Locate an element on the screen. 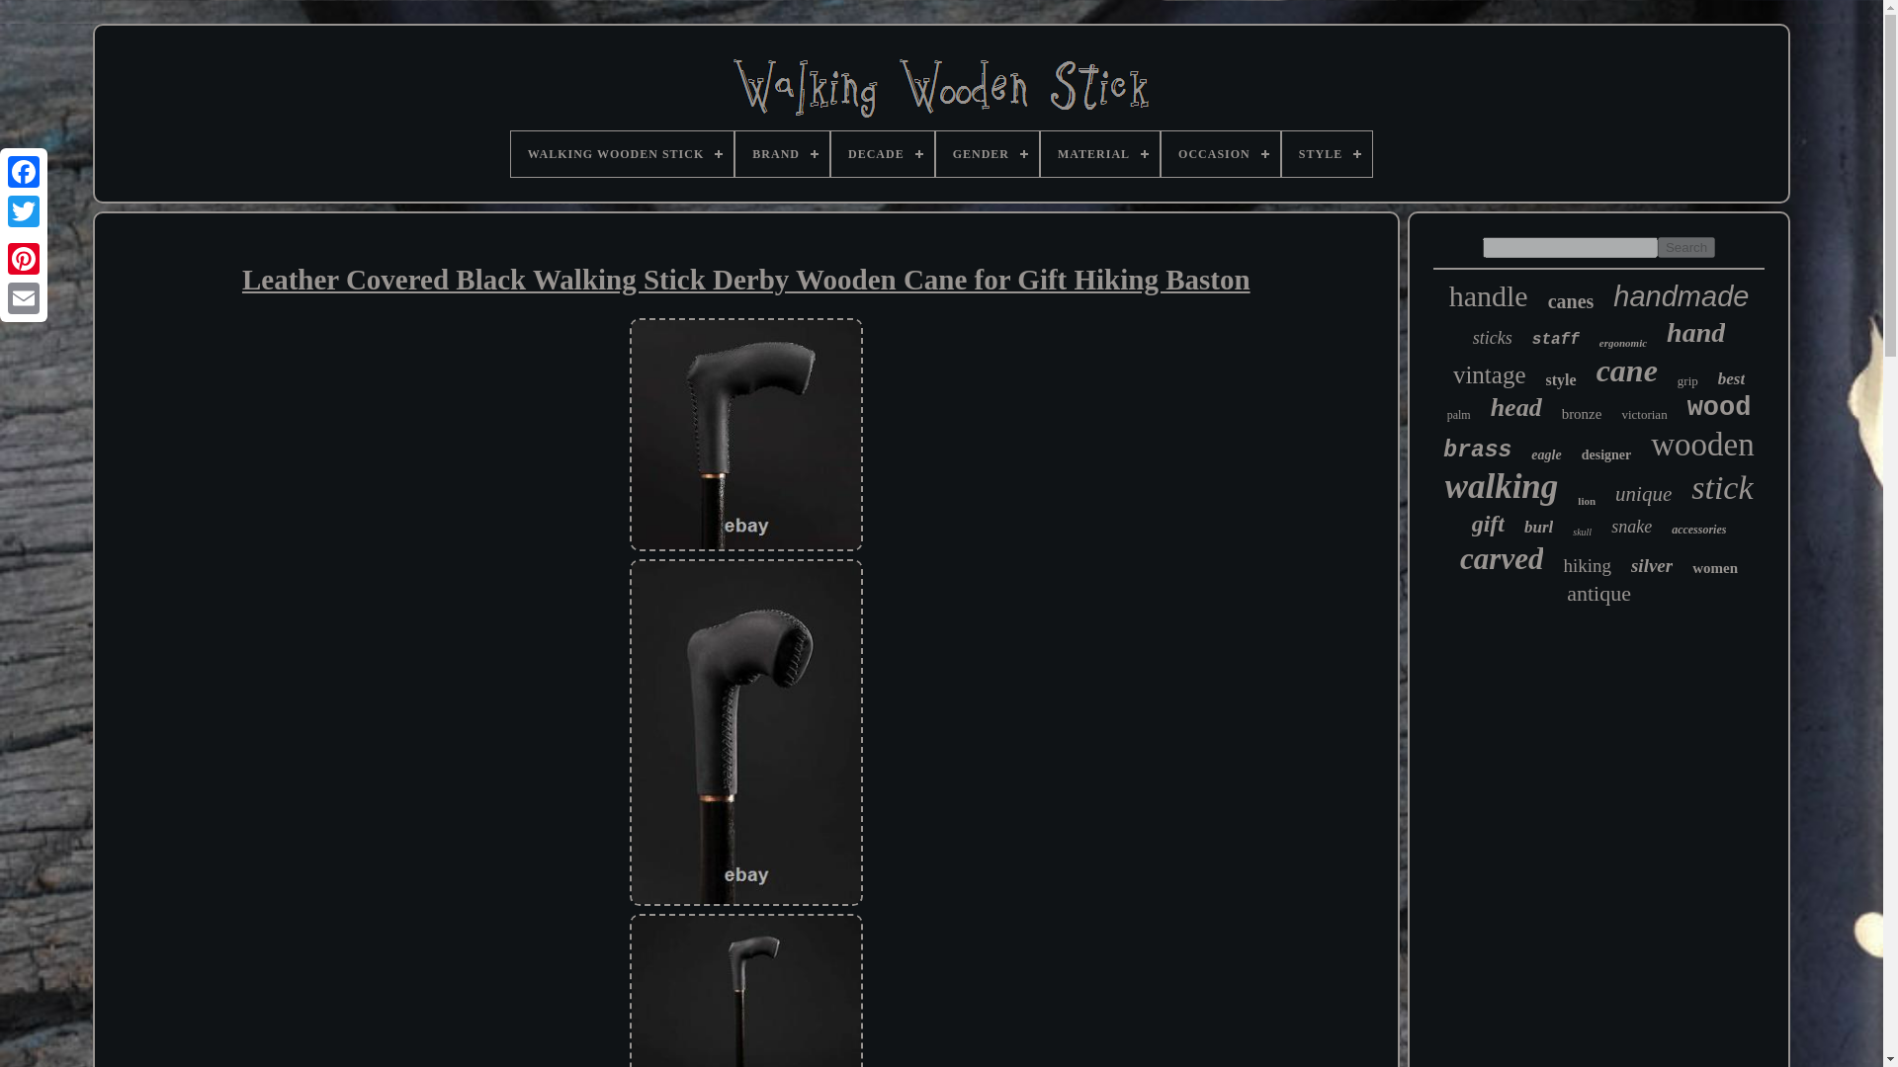 Image resolution: width=1898 pixels, height=1067 pixels. Search is located at coordinates (1686, 247).